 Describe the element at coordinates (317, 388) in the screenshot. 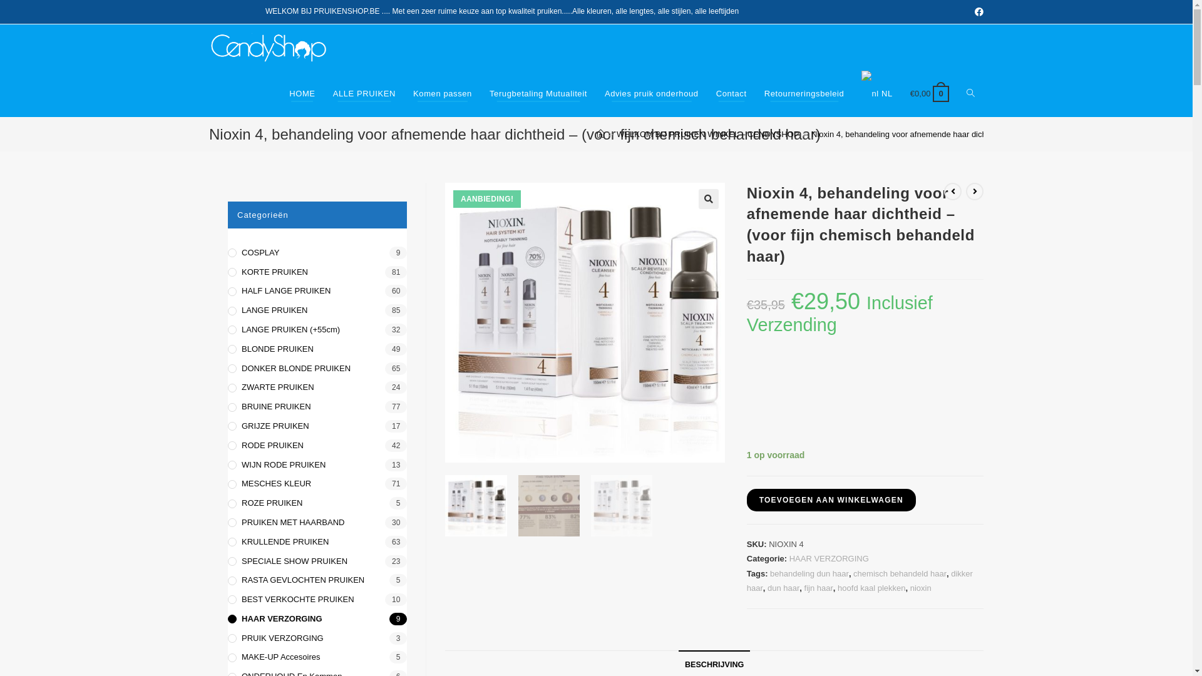

I see `ZWARTE PRUIKEN` at that location.